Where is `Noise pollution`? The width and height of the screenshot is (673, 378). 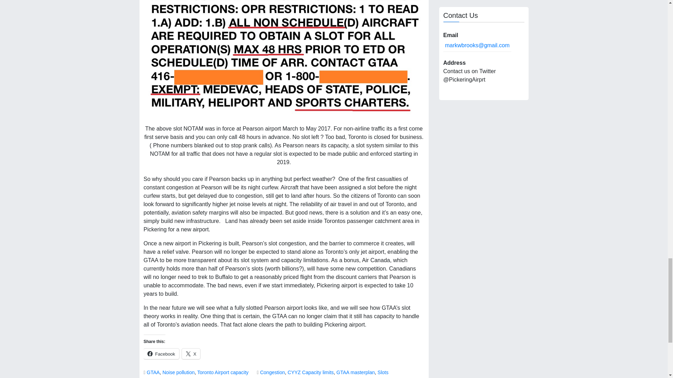
Noise pollution is located at coordinates (178, 372).